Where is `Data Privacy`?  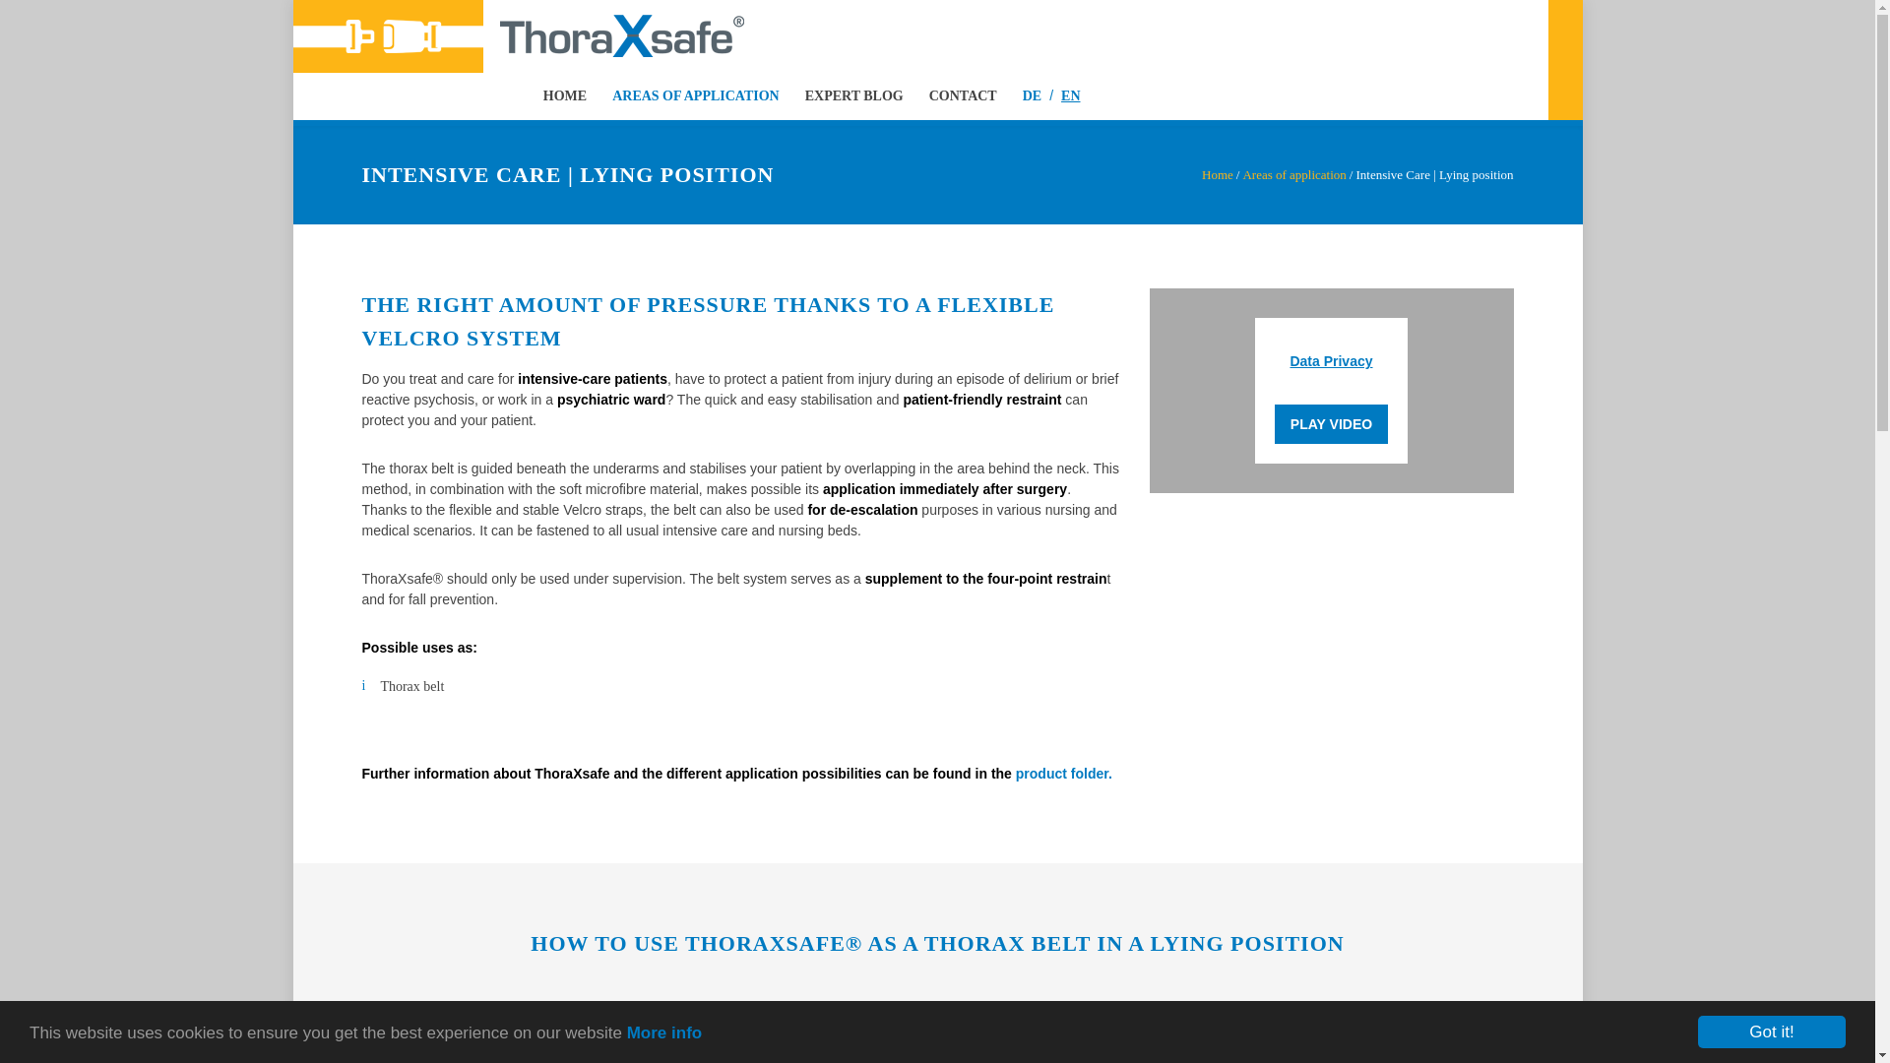 Data Privacy is located at coordinates (1330, 360).